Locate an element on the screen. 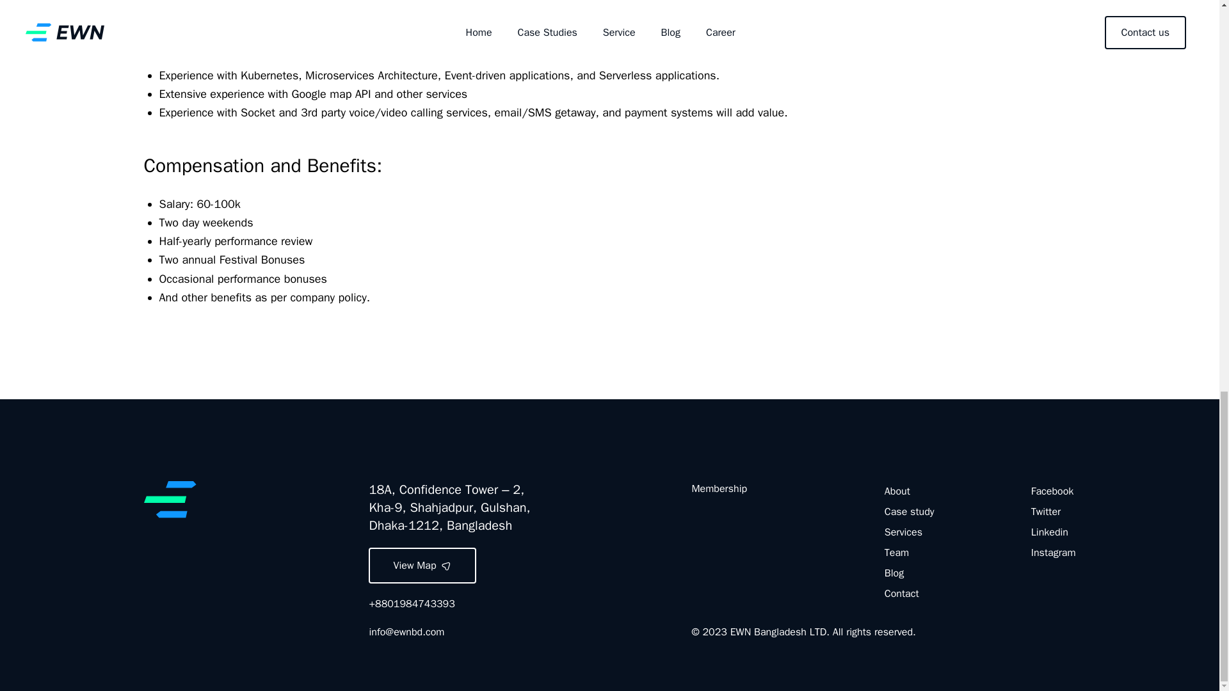 Image resolution: width=1229 pixels, height=691 pixels. About is located at coordinates (897, 491).